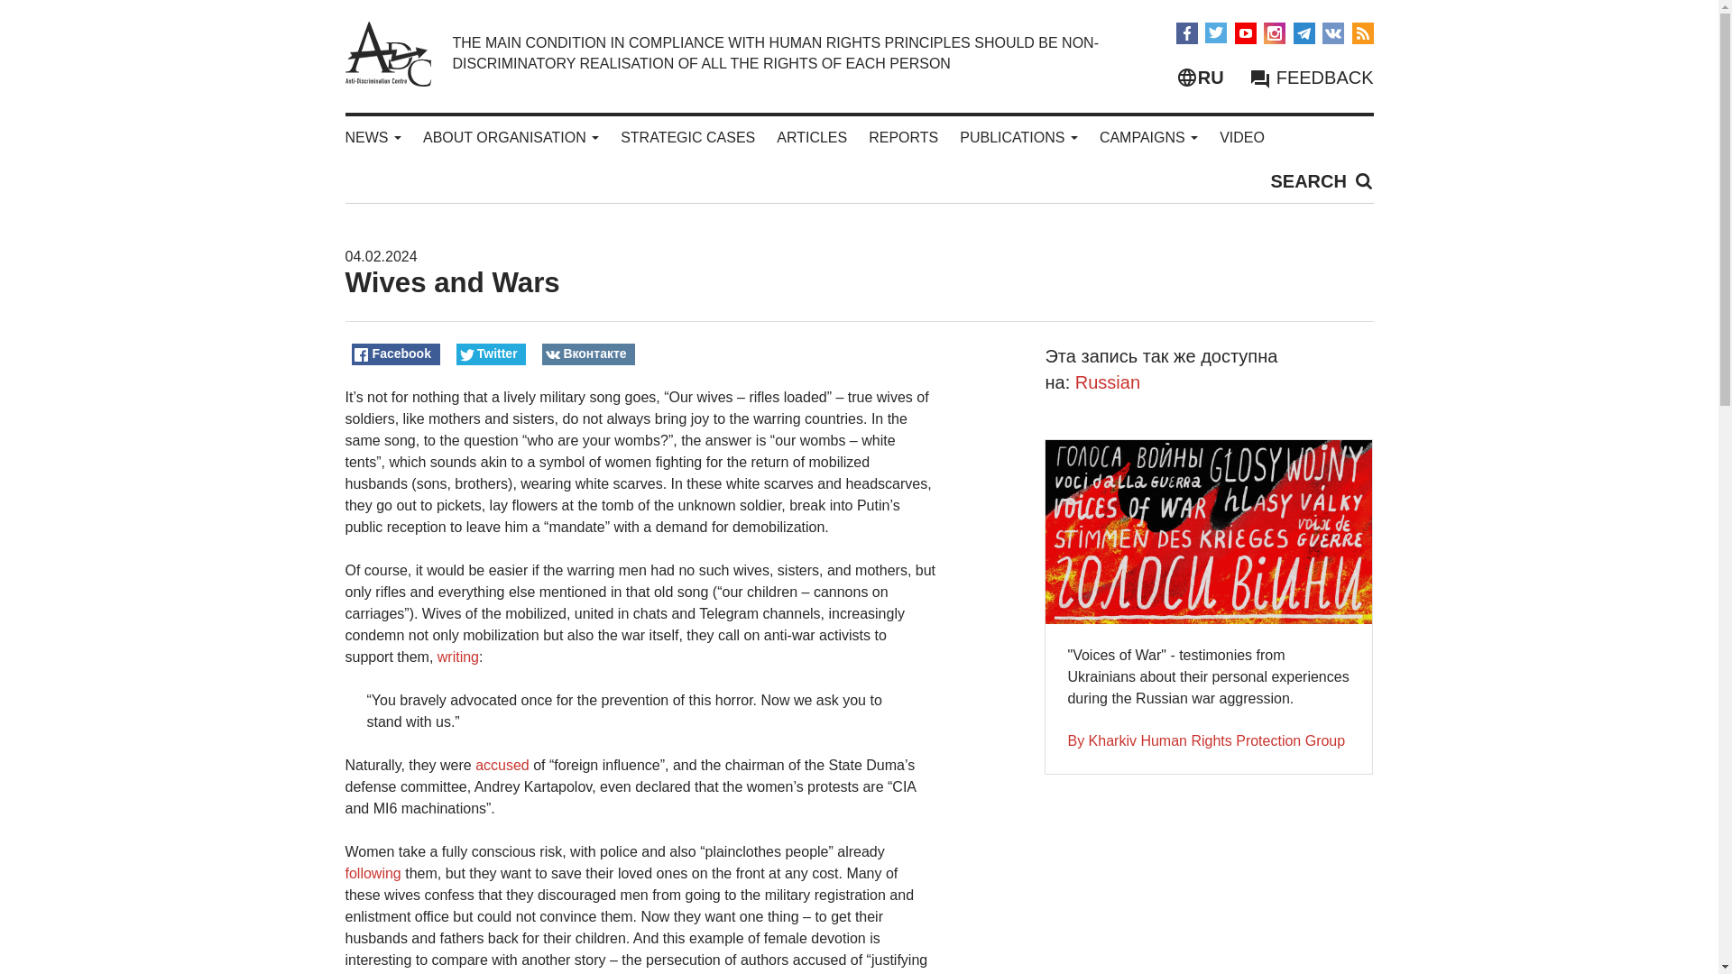 This screenshot has height=974, width=1732. I want to click on Publications, so click(1018, 137).